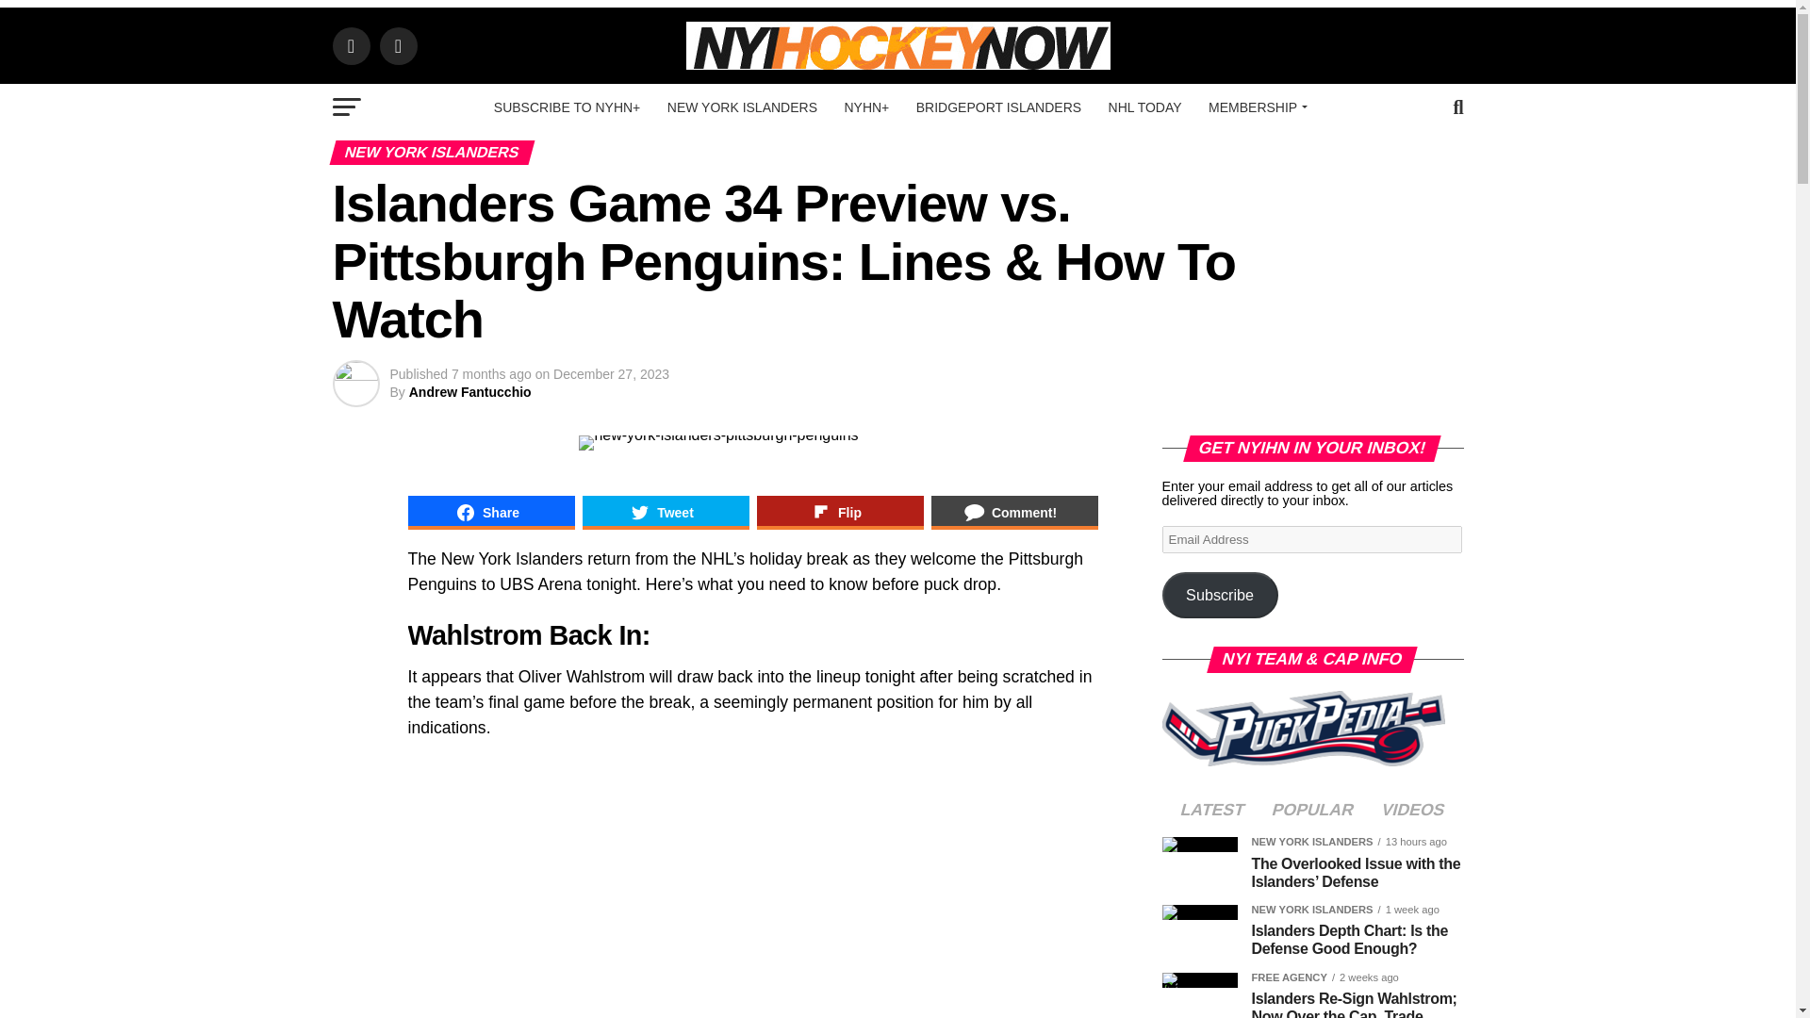 This screenshot has width=1810, height=1018. I want to click on Share on Comment!, so click(1014, 512).